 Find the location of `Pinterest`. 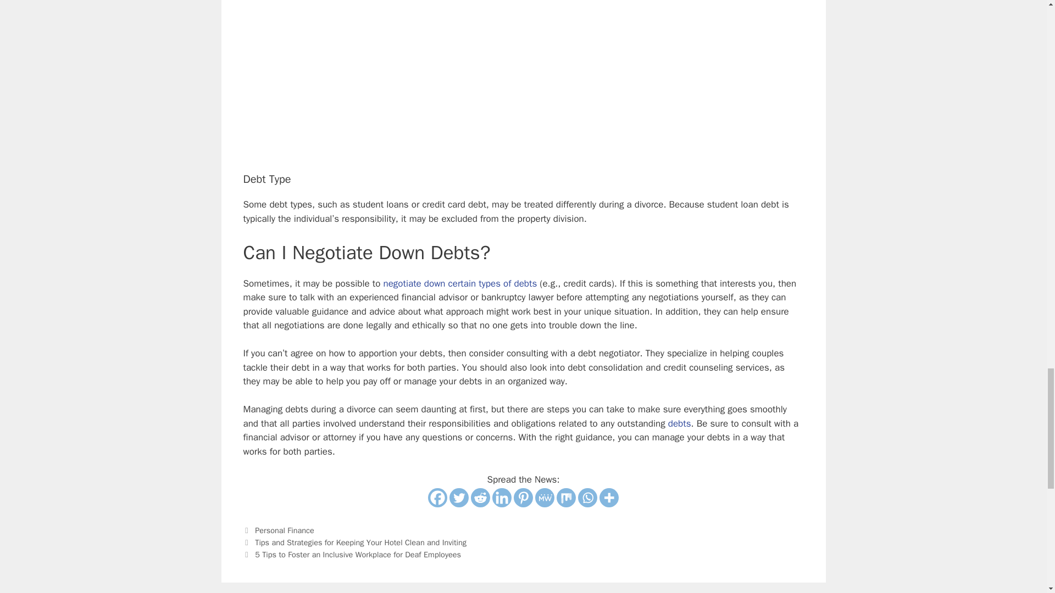

Pinterest is located at coordinates (523, 497).